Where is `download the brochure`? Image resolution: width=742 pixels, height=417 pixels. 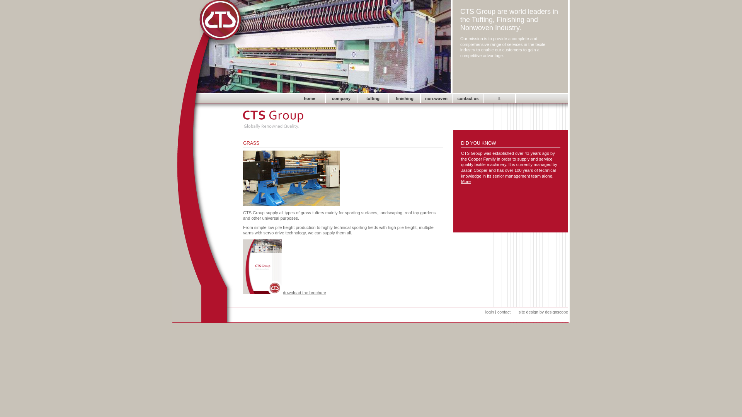
download the brochure is located at coordinates (305, 293).